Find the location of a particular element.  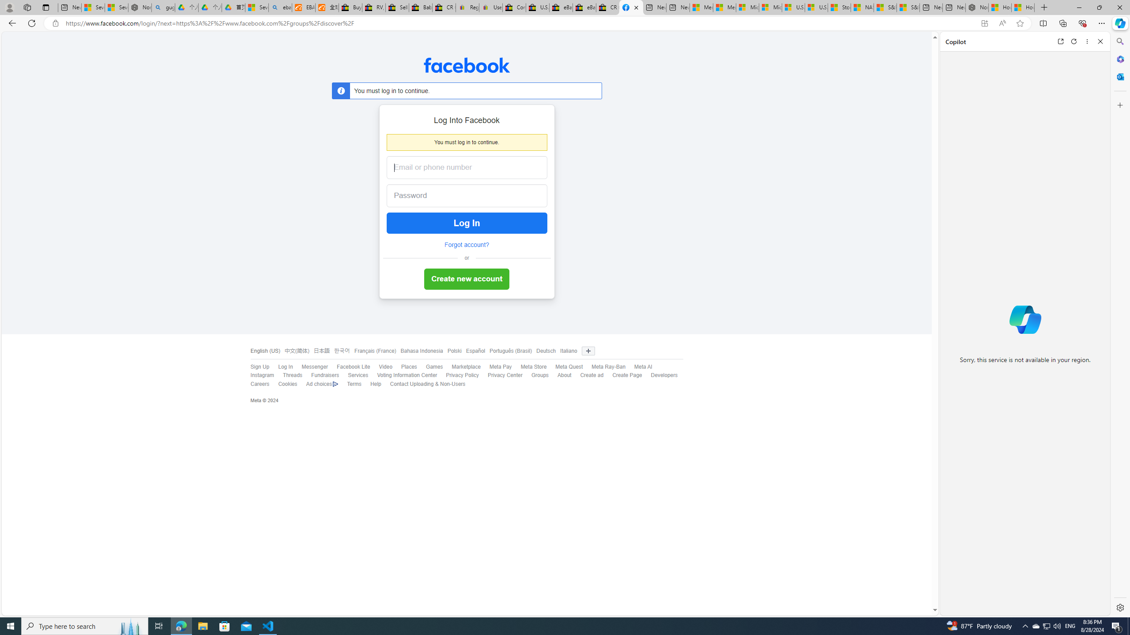

Log into Facebook is located at coordinates (631, 7).